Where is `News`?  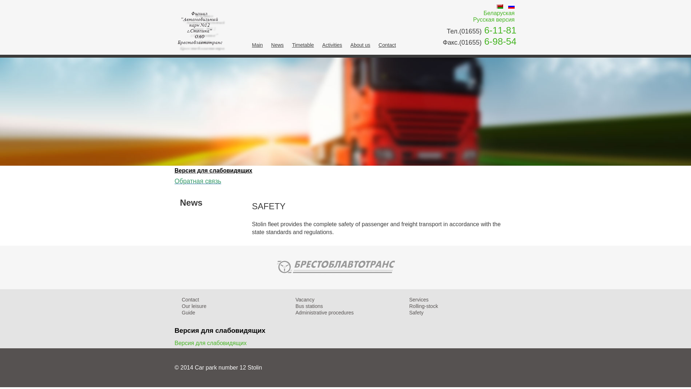 News is located at coordinates (277, 47).